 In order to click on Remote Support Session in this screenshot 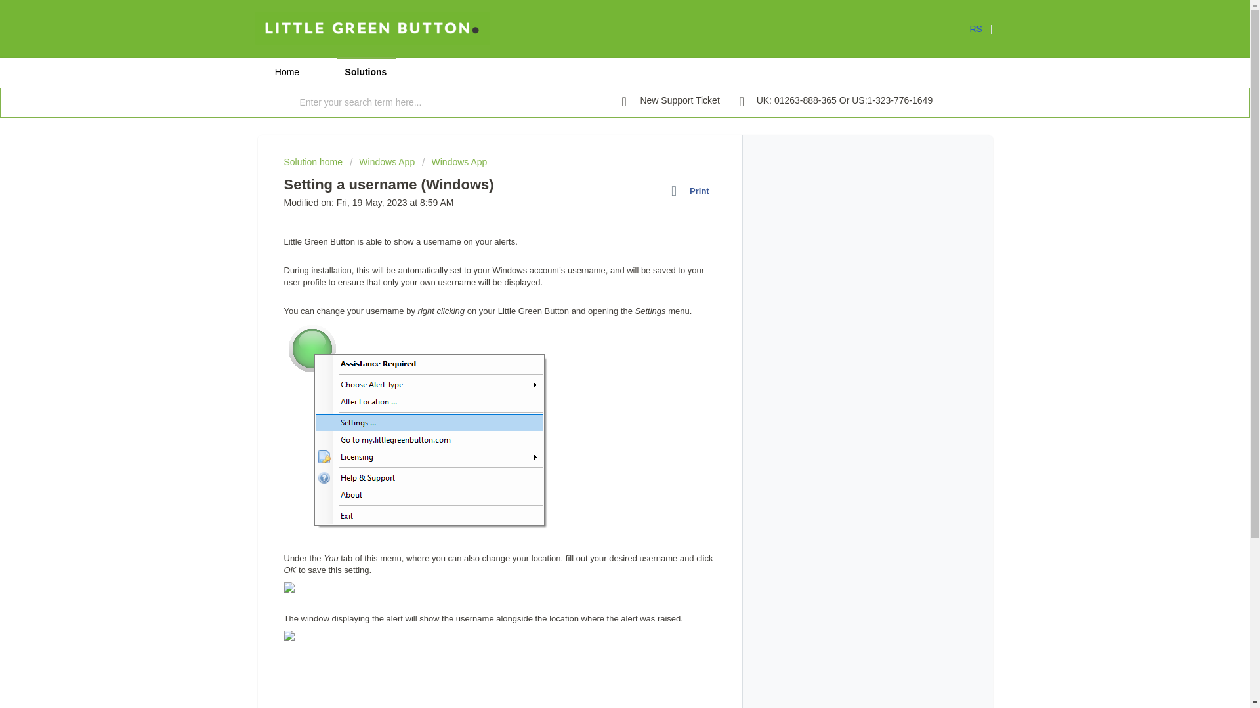, I will do `click(980, 28)`.